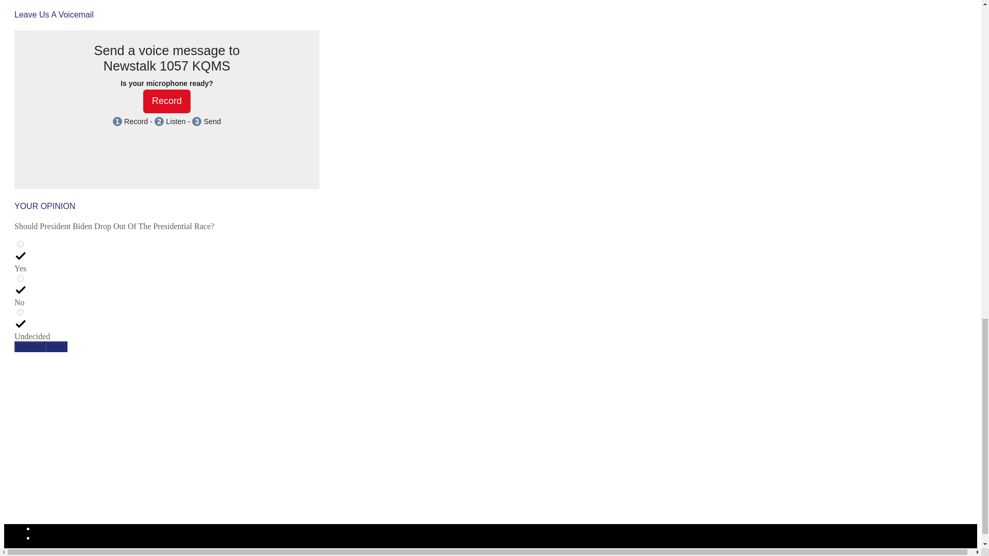  Describe the element at coordinates (20, 244) in the screenshot. I see `a40691de-1dd7-48ba-a319-10d980254a6b` at that location.